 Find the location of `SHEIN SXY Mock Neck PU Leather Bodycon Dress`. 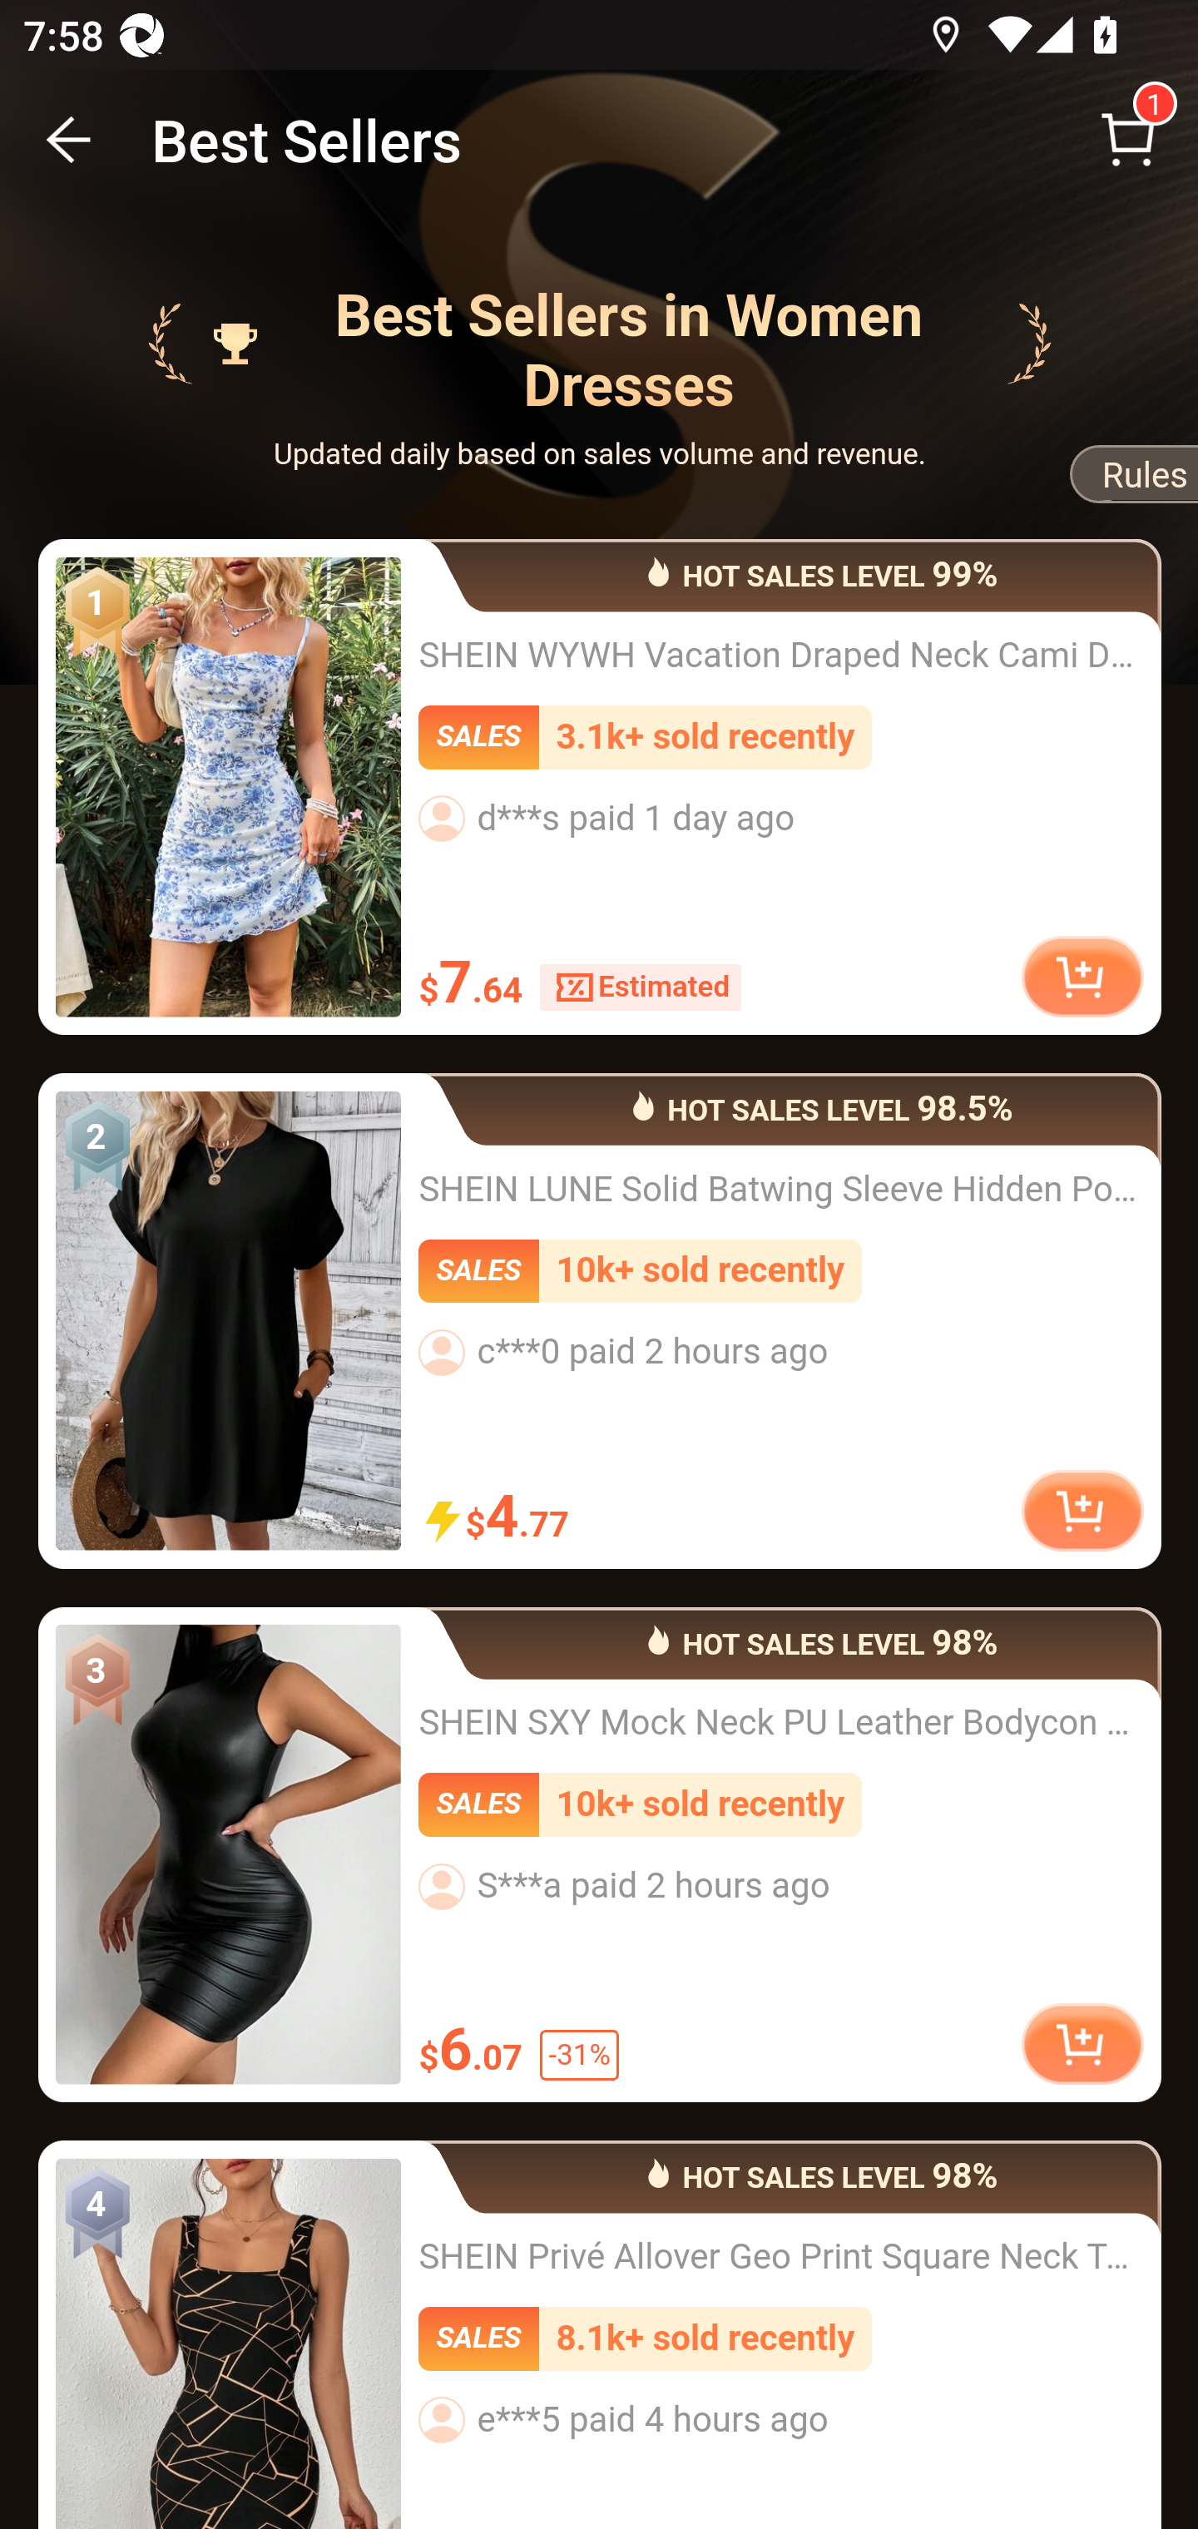

SHEIN SXY Mock Neck PU Leather Bodycon Dress is located at coordinates (228, 1855).